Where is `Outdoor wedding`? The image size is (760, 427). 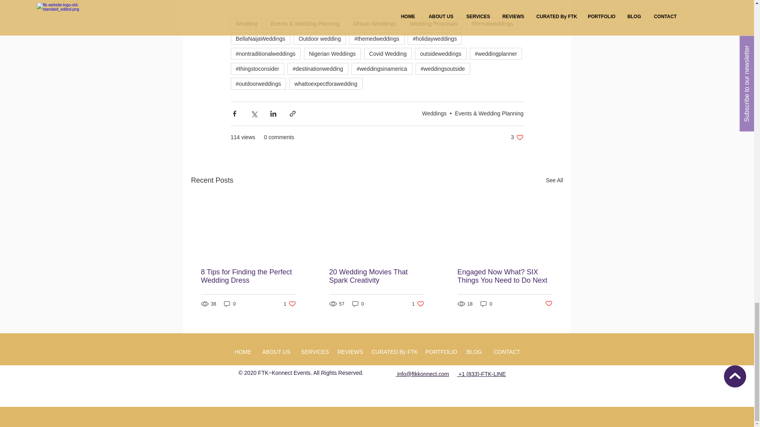 Outdoor wedding is located at coordinates (320, 39).